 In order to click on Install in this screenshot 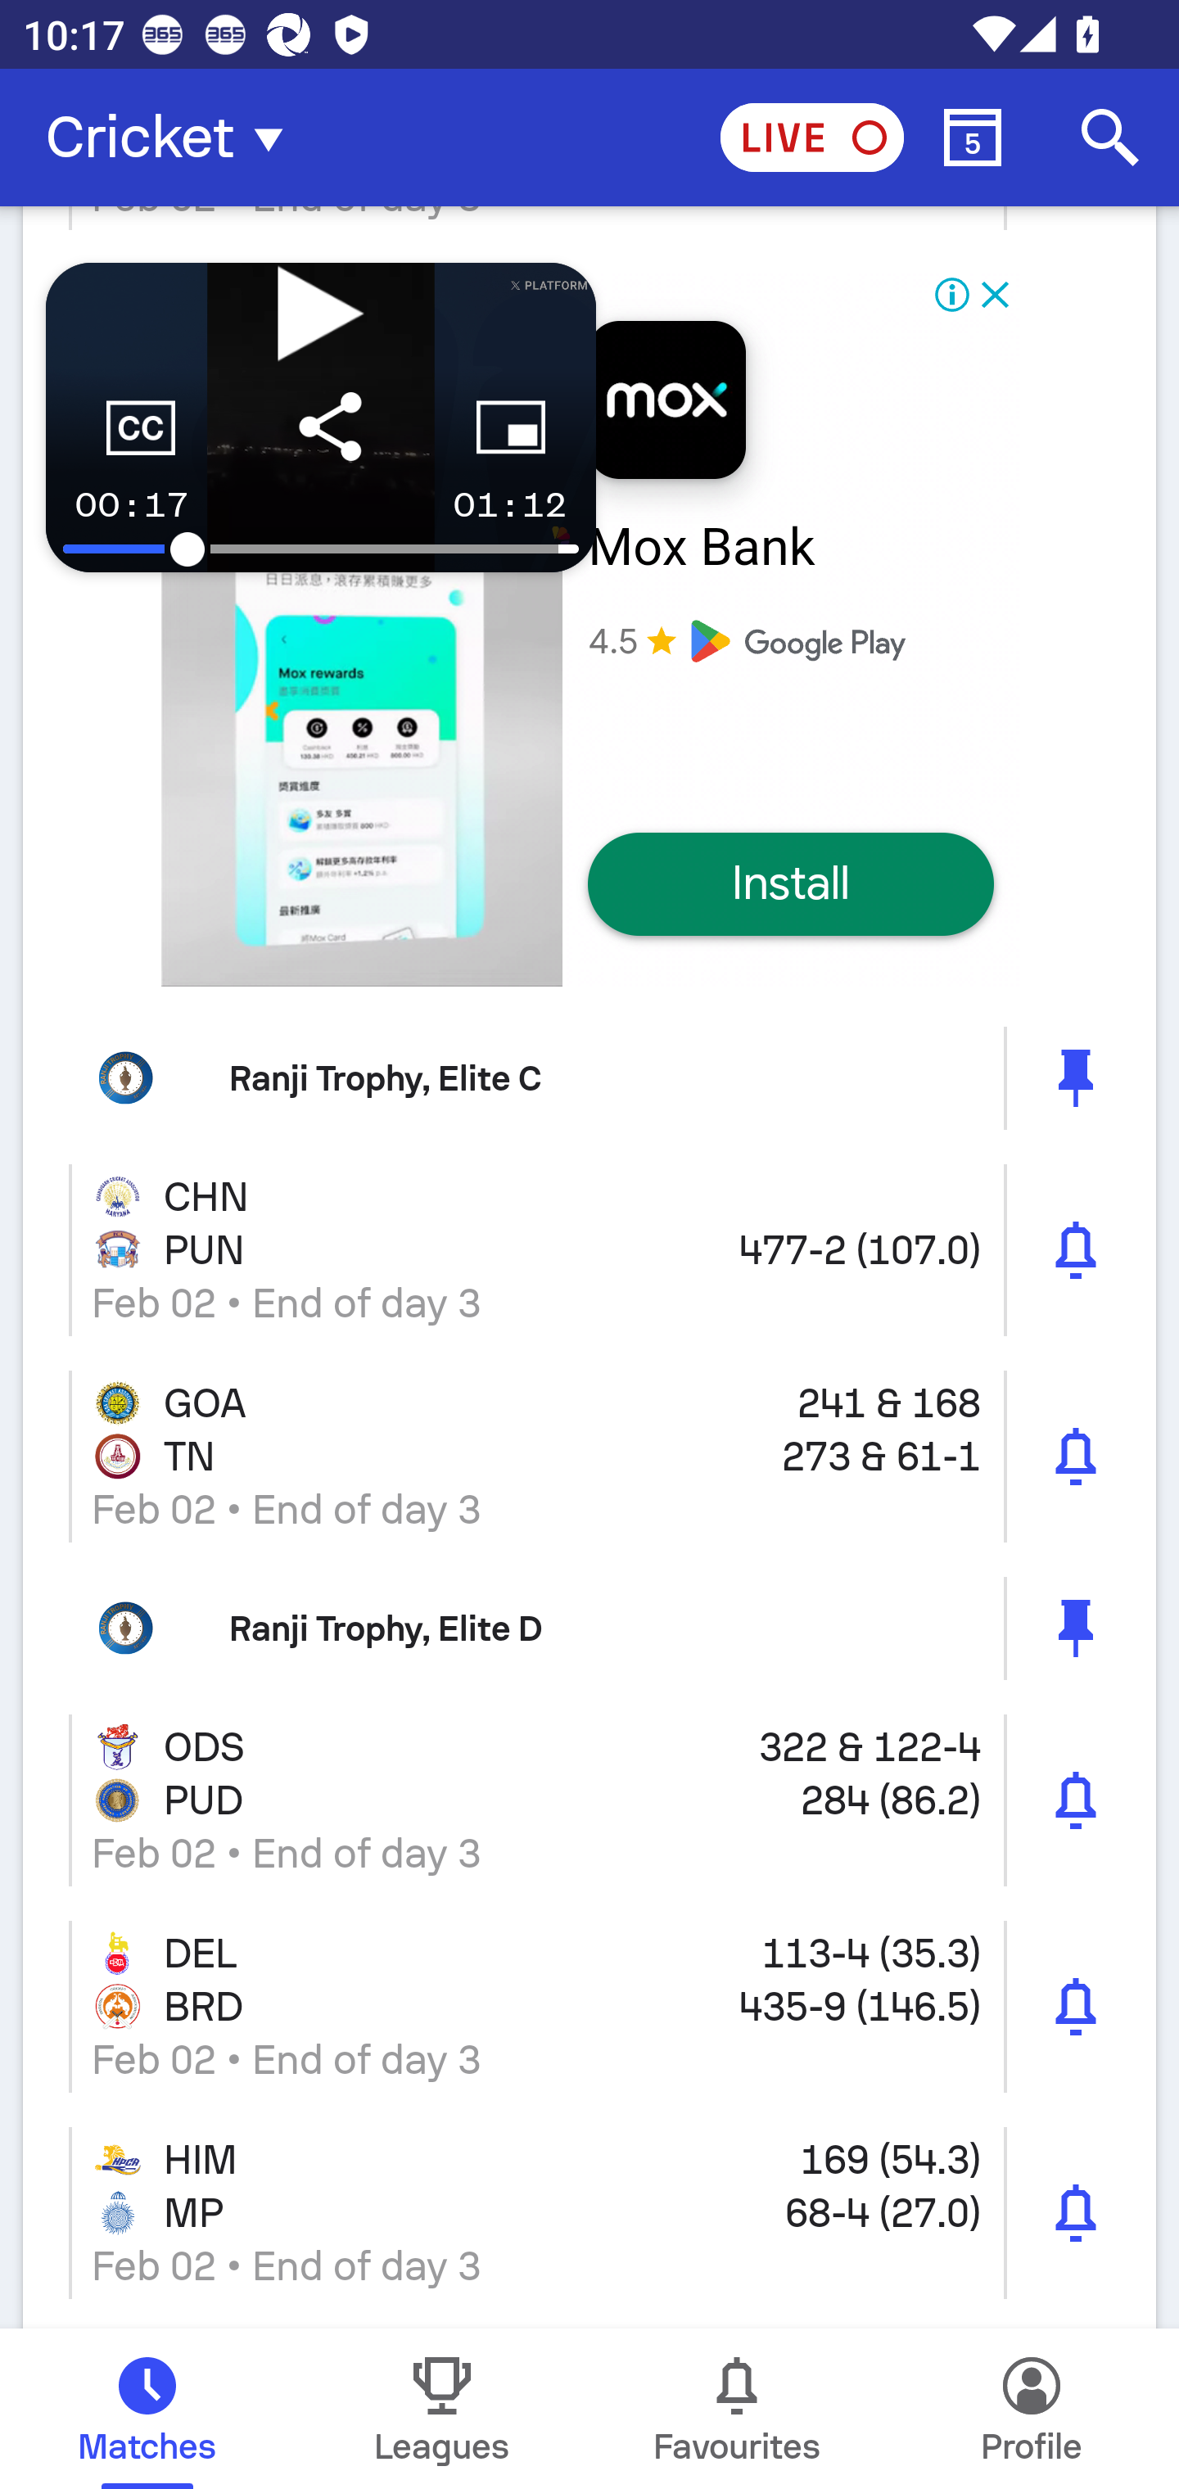, I will do `click(791, 884)`.